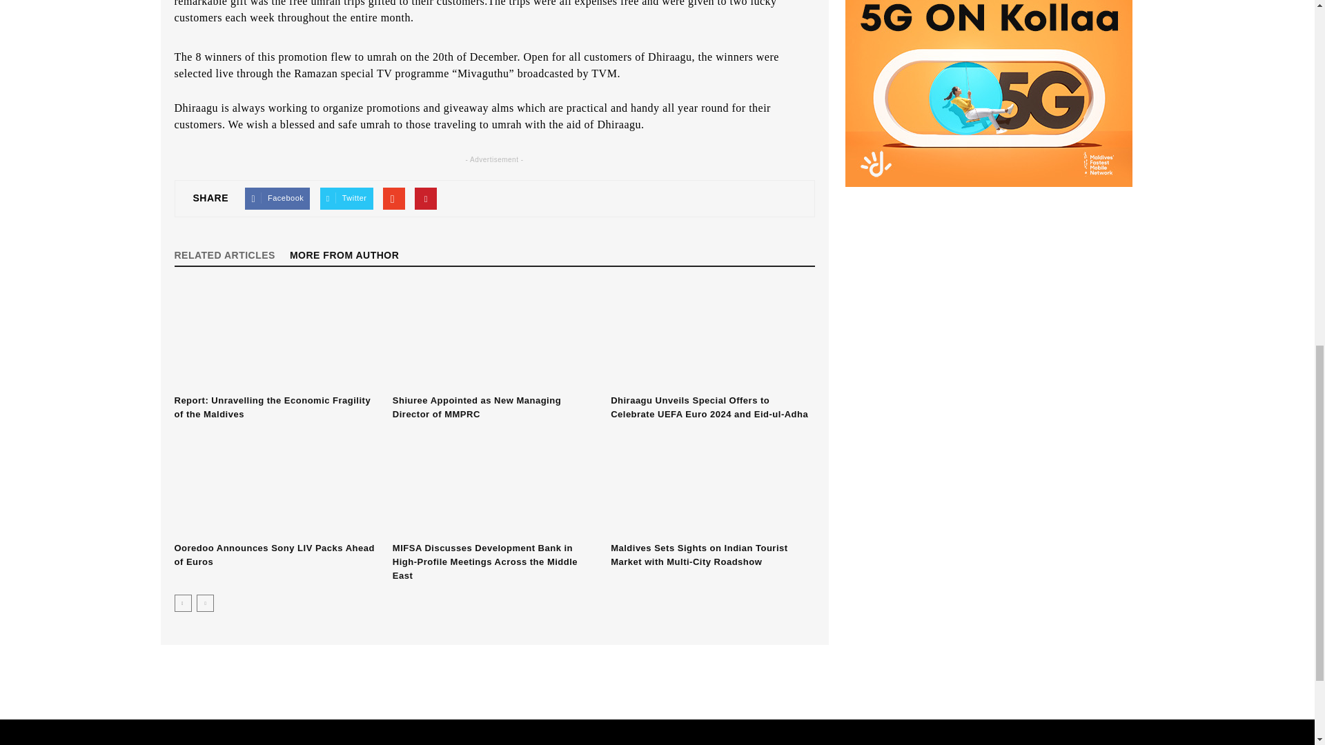 The width and height of the screenshot is (1325, 745). I want to click on Ooredoo Announces Sony LIV Packs Ahead of Euros, so click(275, 484).